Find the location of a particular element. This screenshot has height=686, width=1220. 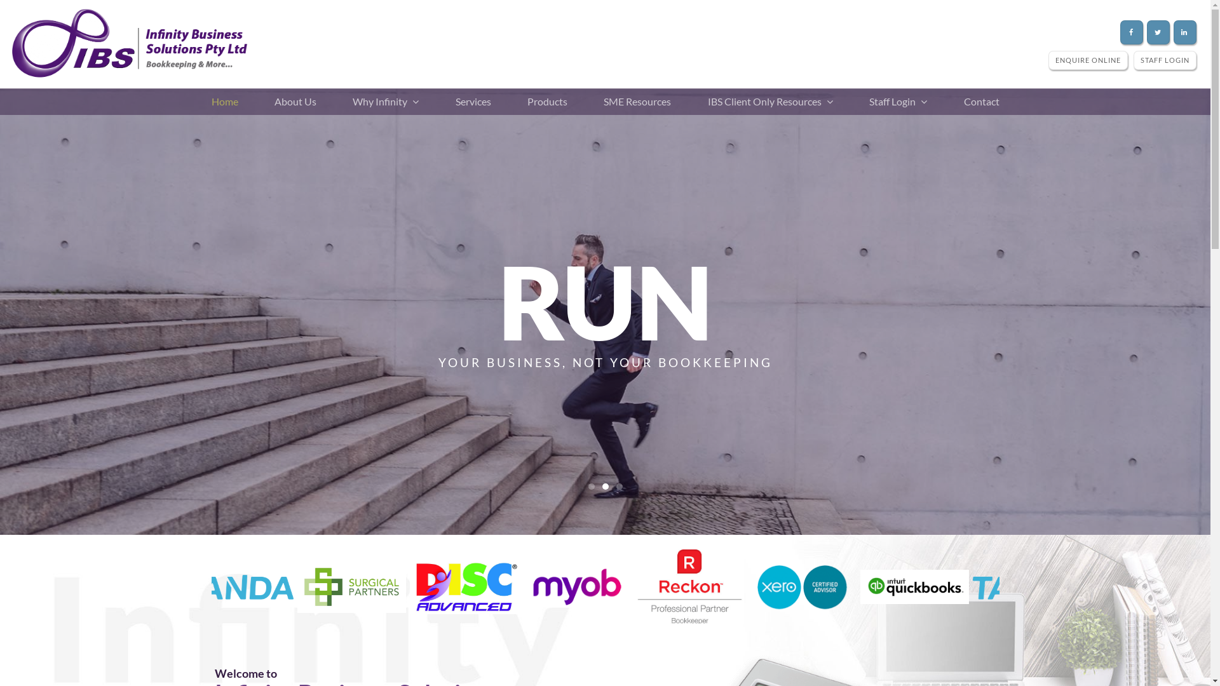

STAFF LOGIN is located at coordinates (1165, 60).